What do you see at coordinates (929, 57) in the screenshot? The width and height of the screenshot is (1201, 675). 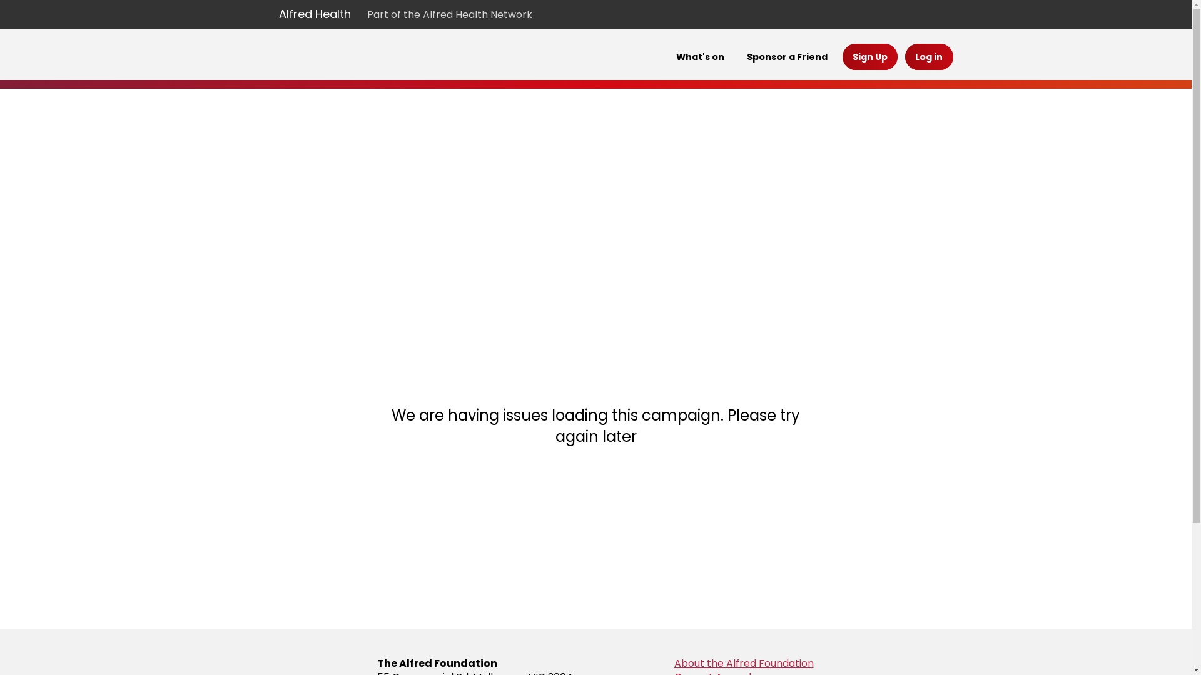 I see `Log in` at bounding box center [929, 57].